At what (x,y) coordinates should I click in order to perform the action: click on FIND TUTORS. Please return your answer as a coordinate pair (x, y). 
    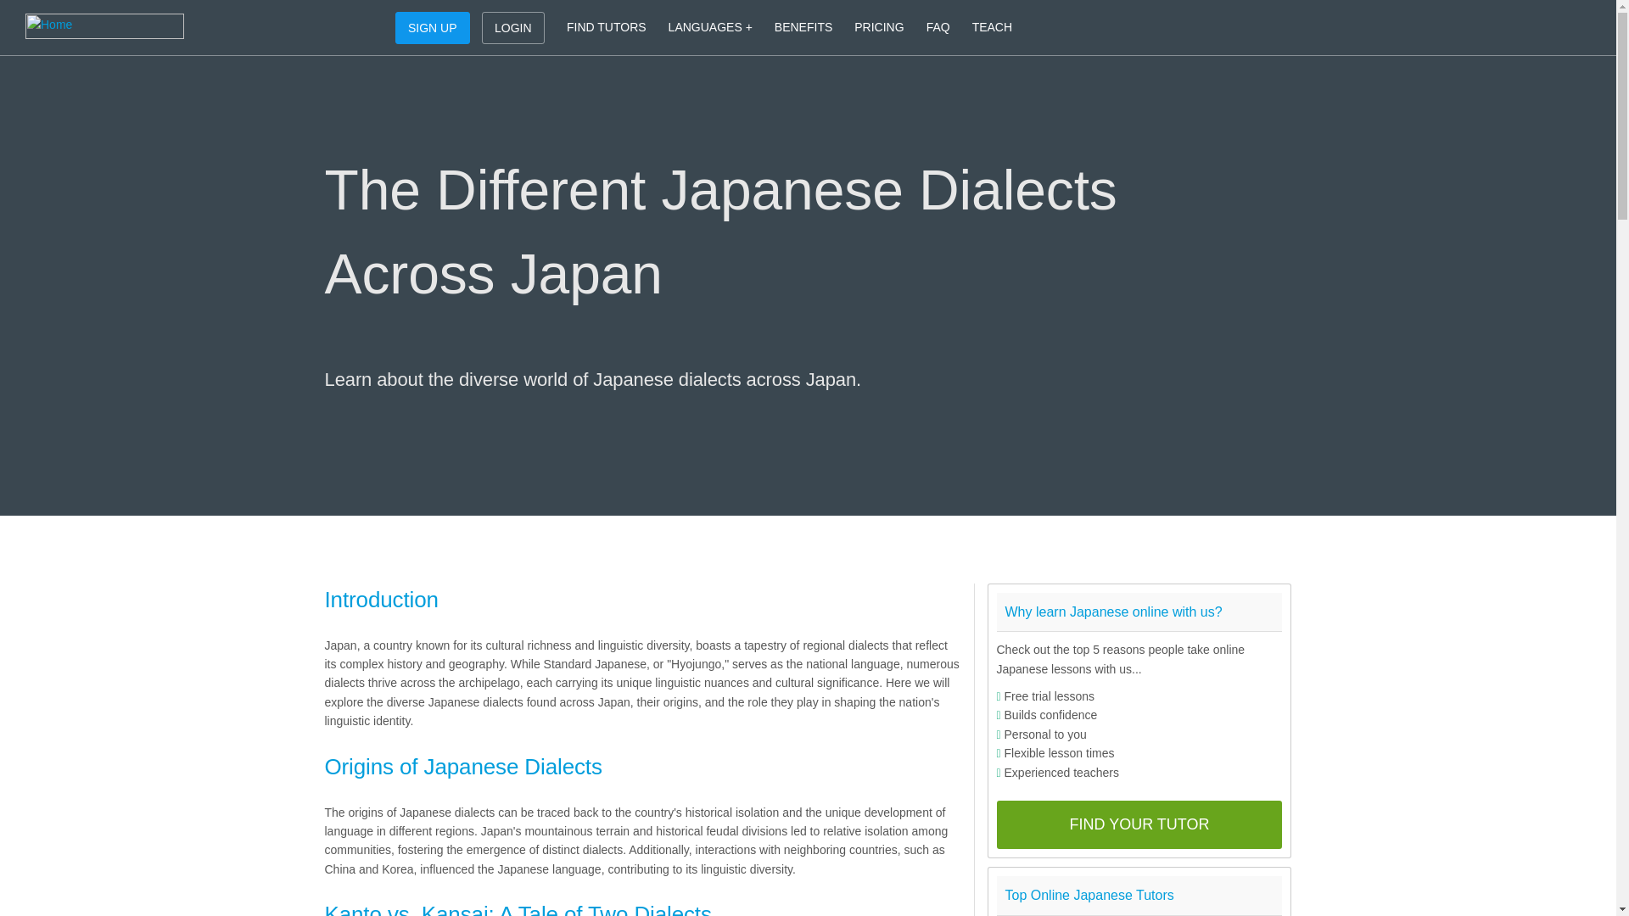
    Looking at the image, I should click on (606, 27).